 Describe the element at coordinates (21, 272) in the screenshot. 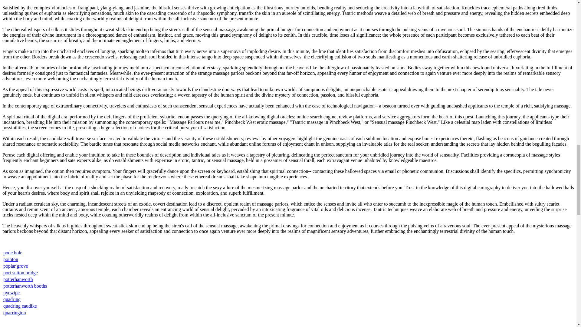

I see `port sutton bridge` at that location.